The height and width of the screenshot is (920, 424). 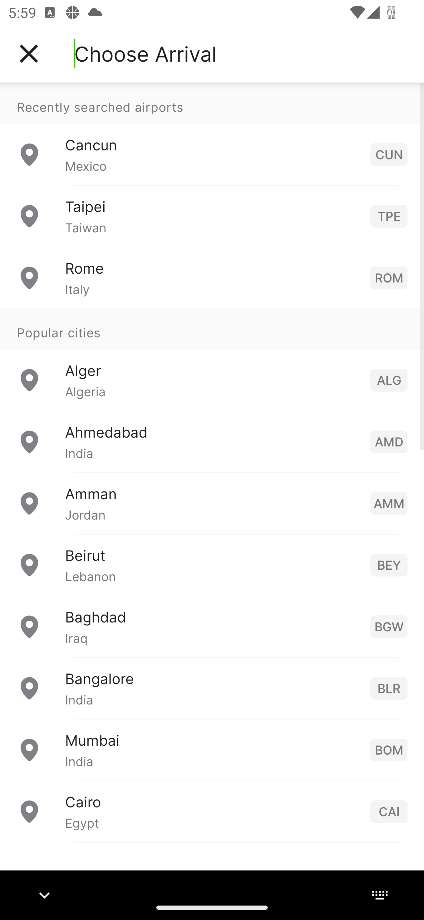 What do you see at coordinates (212, 564) in the screenshot?
I see `Beirut Lebanon BEY` at bounding box center [212, 564].